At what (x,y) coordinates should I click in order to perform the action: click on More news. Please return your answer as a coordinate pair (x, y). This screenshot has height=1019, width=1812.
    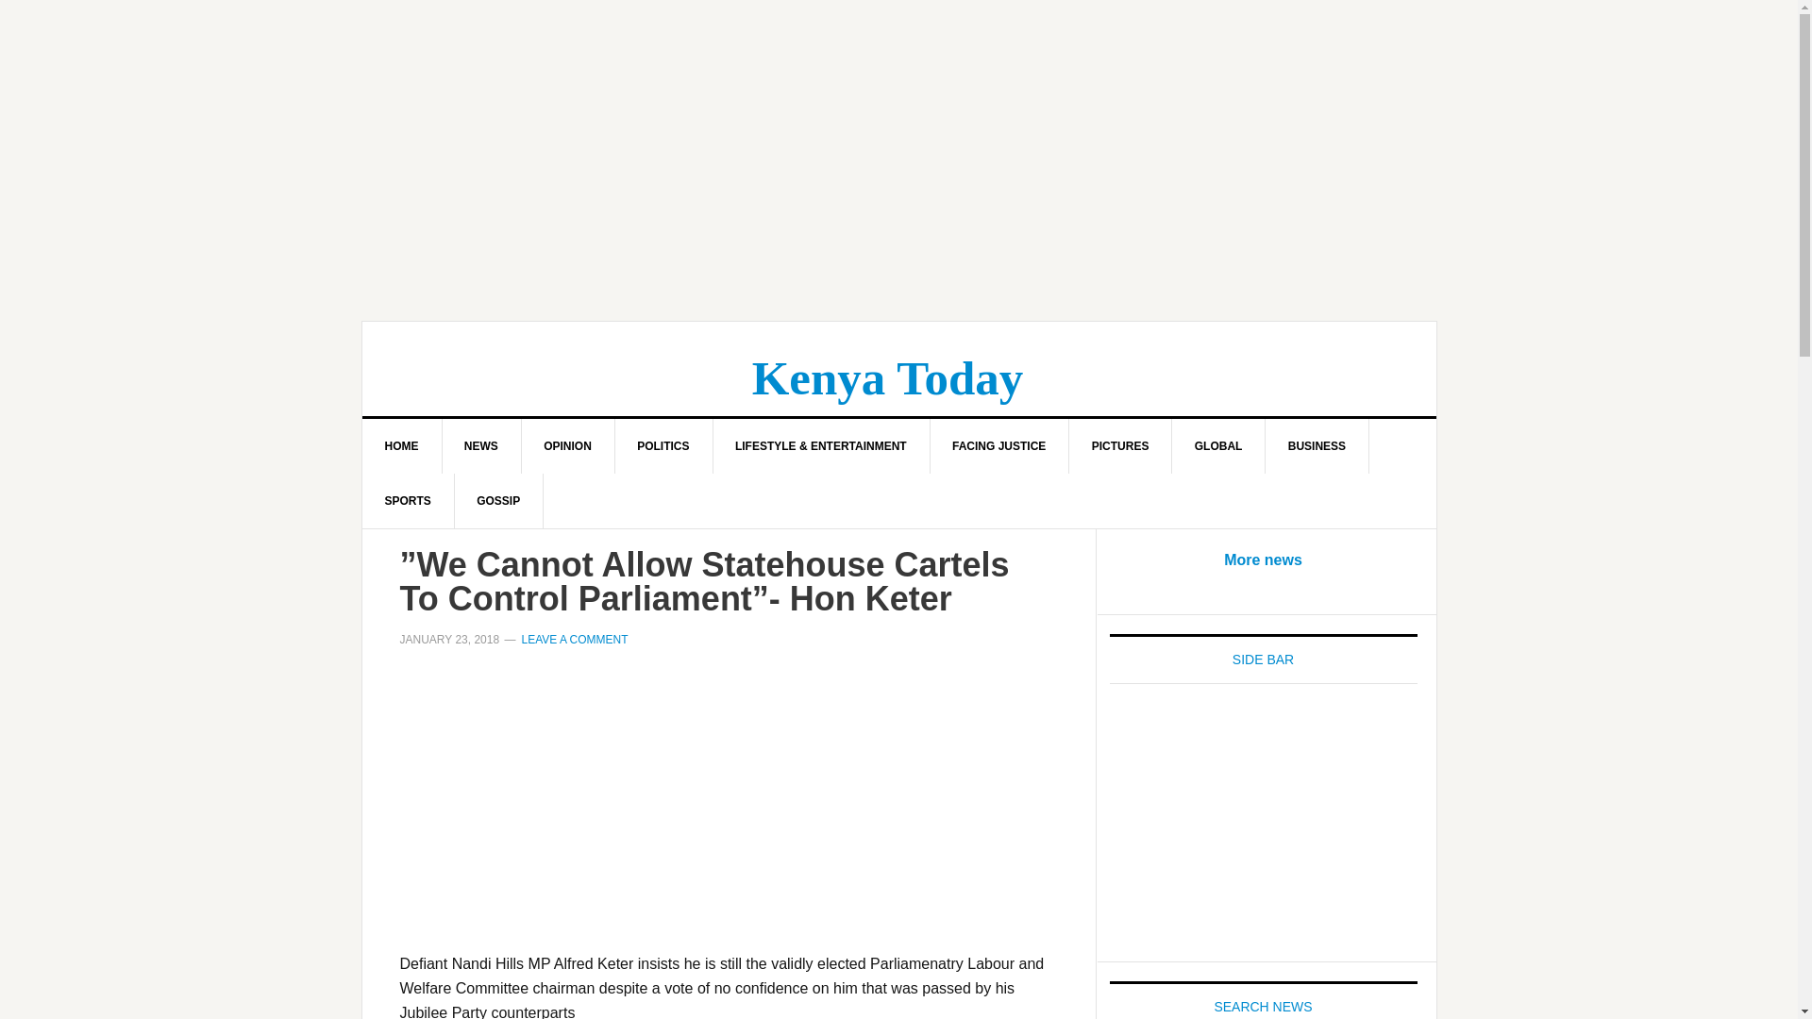
    Looking at the image, I should click on (1263, 560).